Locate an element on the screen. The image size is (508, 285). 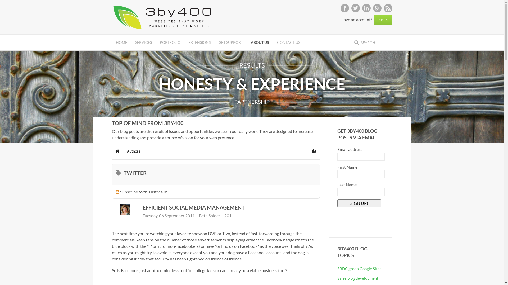
Sign In is located at coordinates (314, 151).